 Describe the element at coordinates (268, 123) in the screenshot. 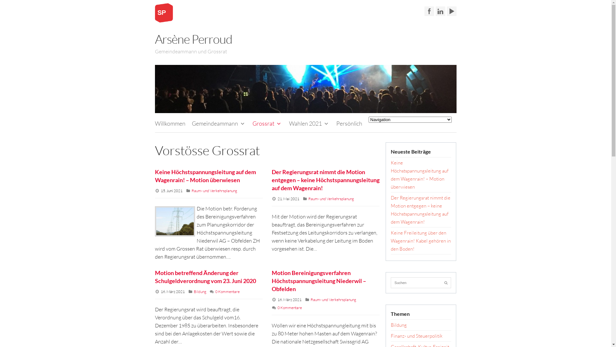

I see `Grossrat` at that location.